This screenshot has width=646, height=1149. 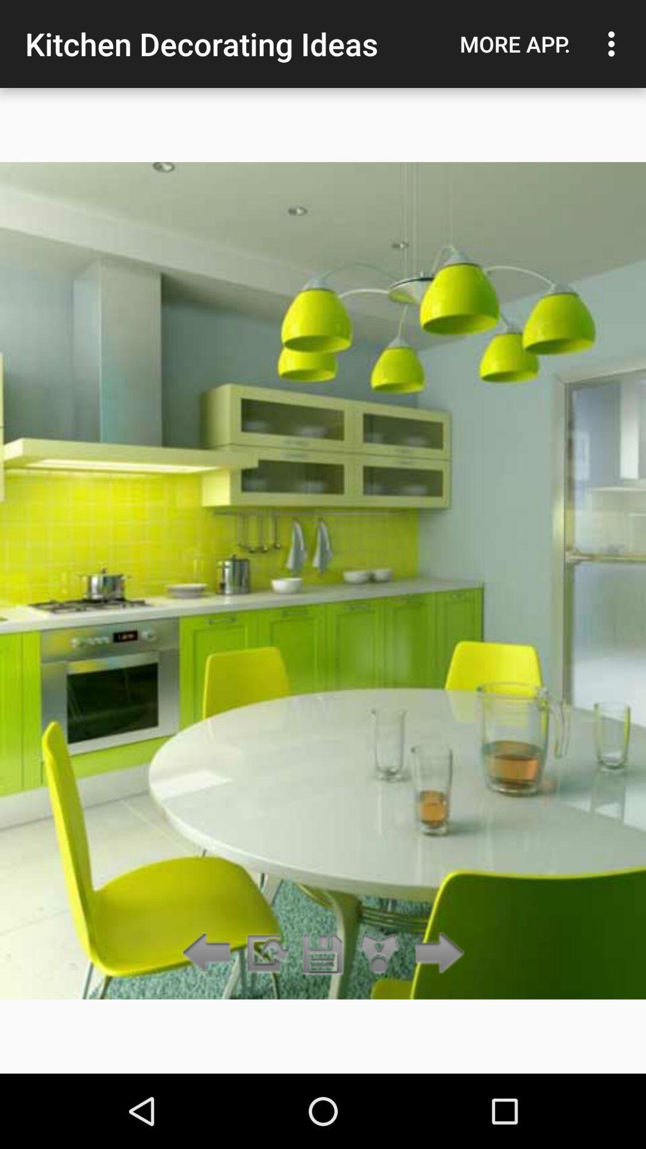 I want to click on launch icon to the right of the kitchen decorating ideas icon, so click(x=515, y=44).